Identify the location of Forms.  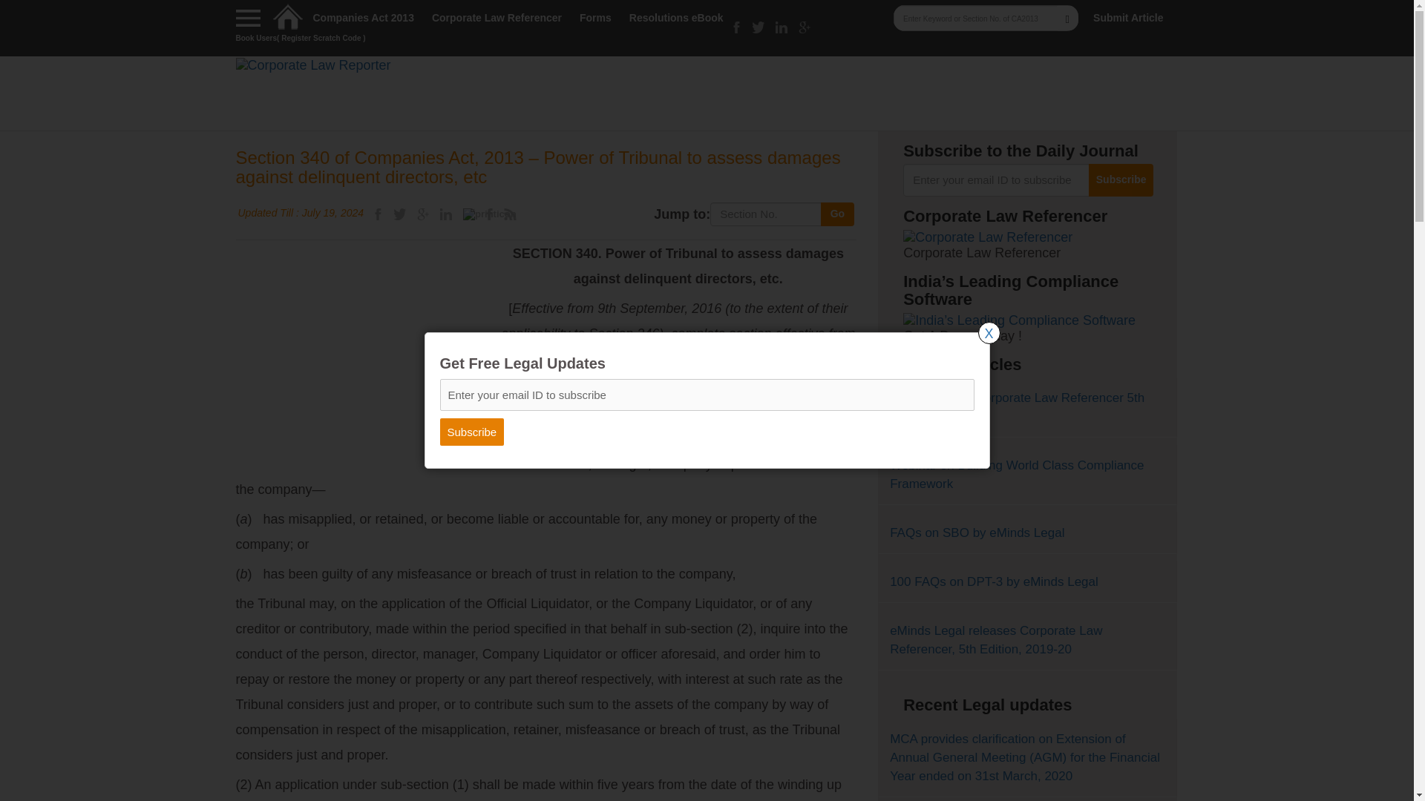
(595, 18).